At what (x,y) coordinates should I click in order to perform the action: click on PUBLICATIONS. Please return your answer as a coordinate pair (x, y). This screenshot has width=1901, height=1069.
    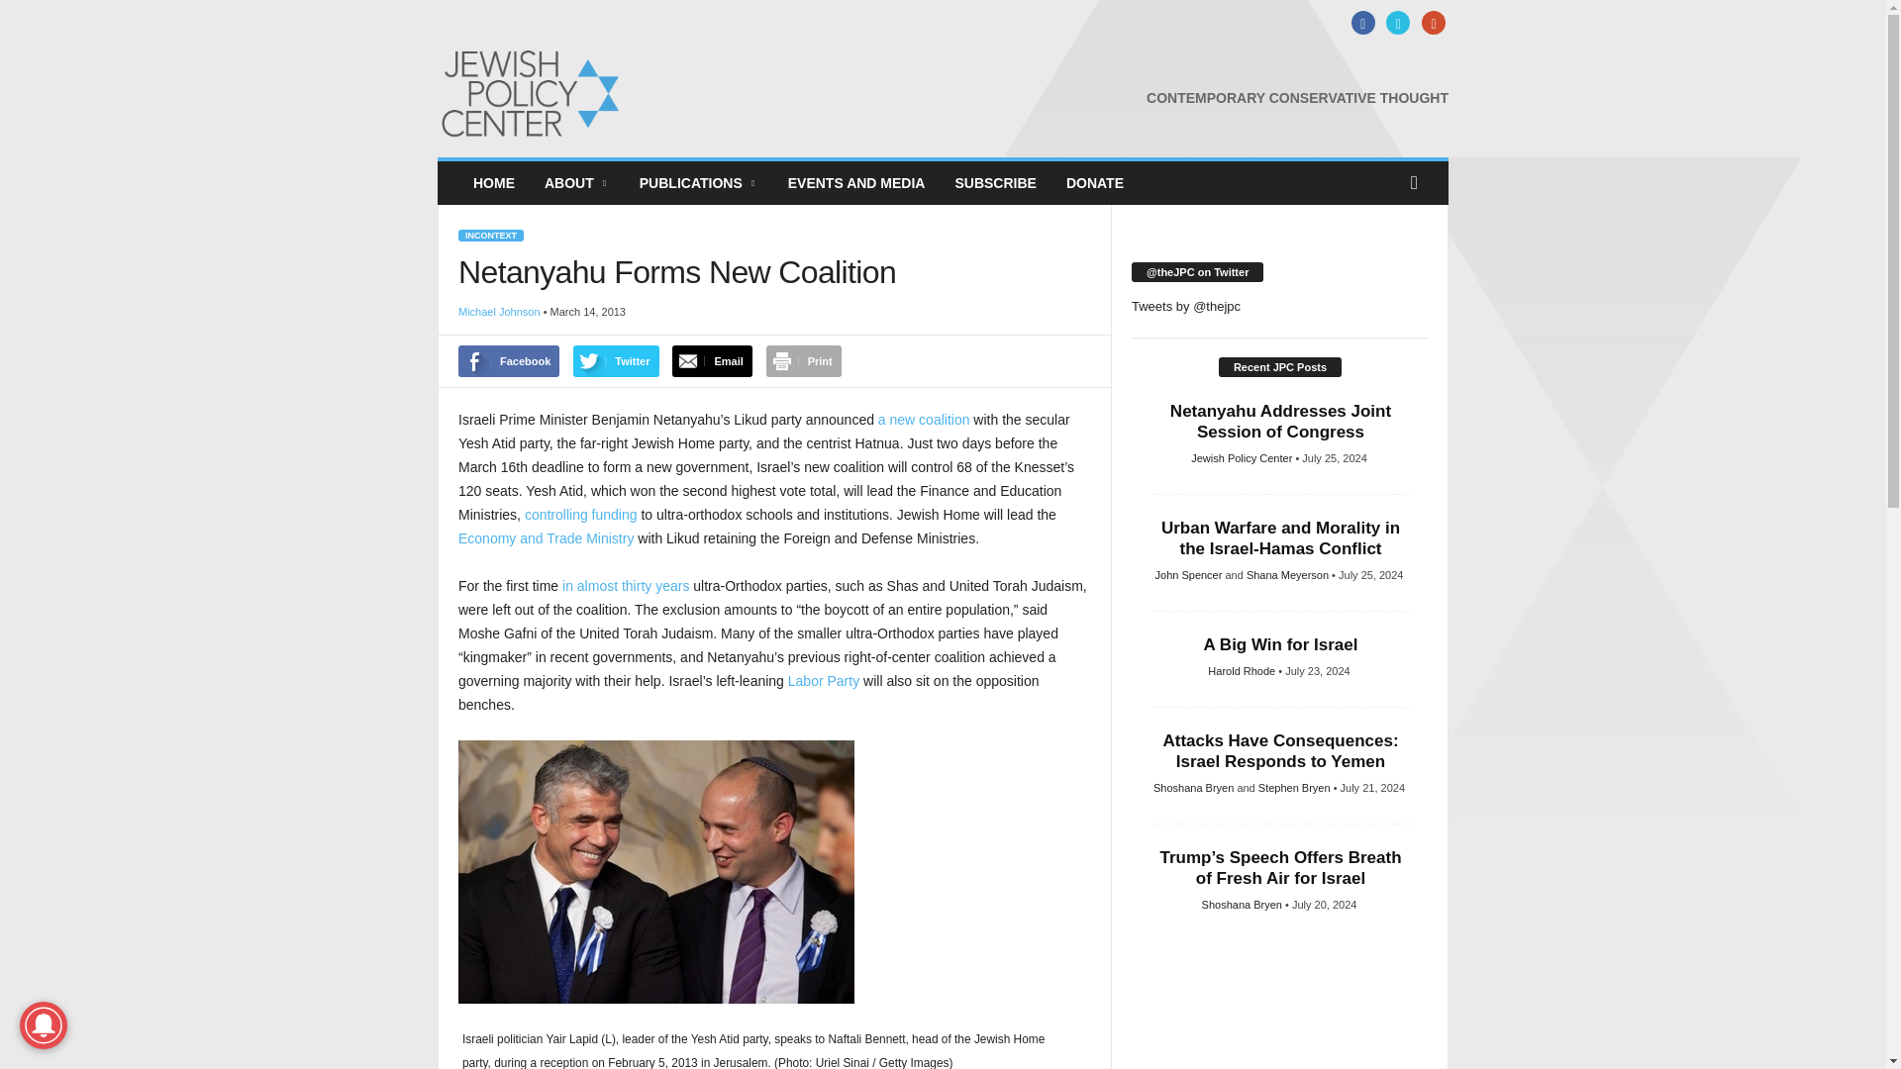
    Looking at the image, I should click on (699, 183).